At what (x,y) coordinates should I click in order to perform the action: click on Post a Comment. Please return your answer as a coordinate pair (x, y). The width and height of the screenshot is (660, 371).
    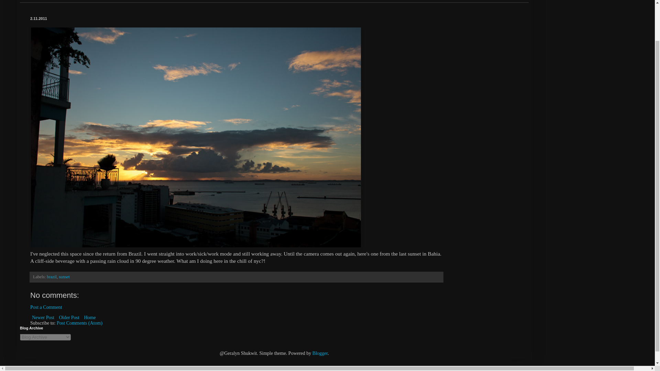
    Looking at the image, I should click on (46, 307).